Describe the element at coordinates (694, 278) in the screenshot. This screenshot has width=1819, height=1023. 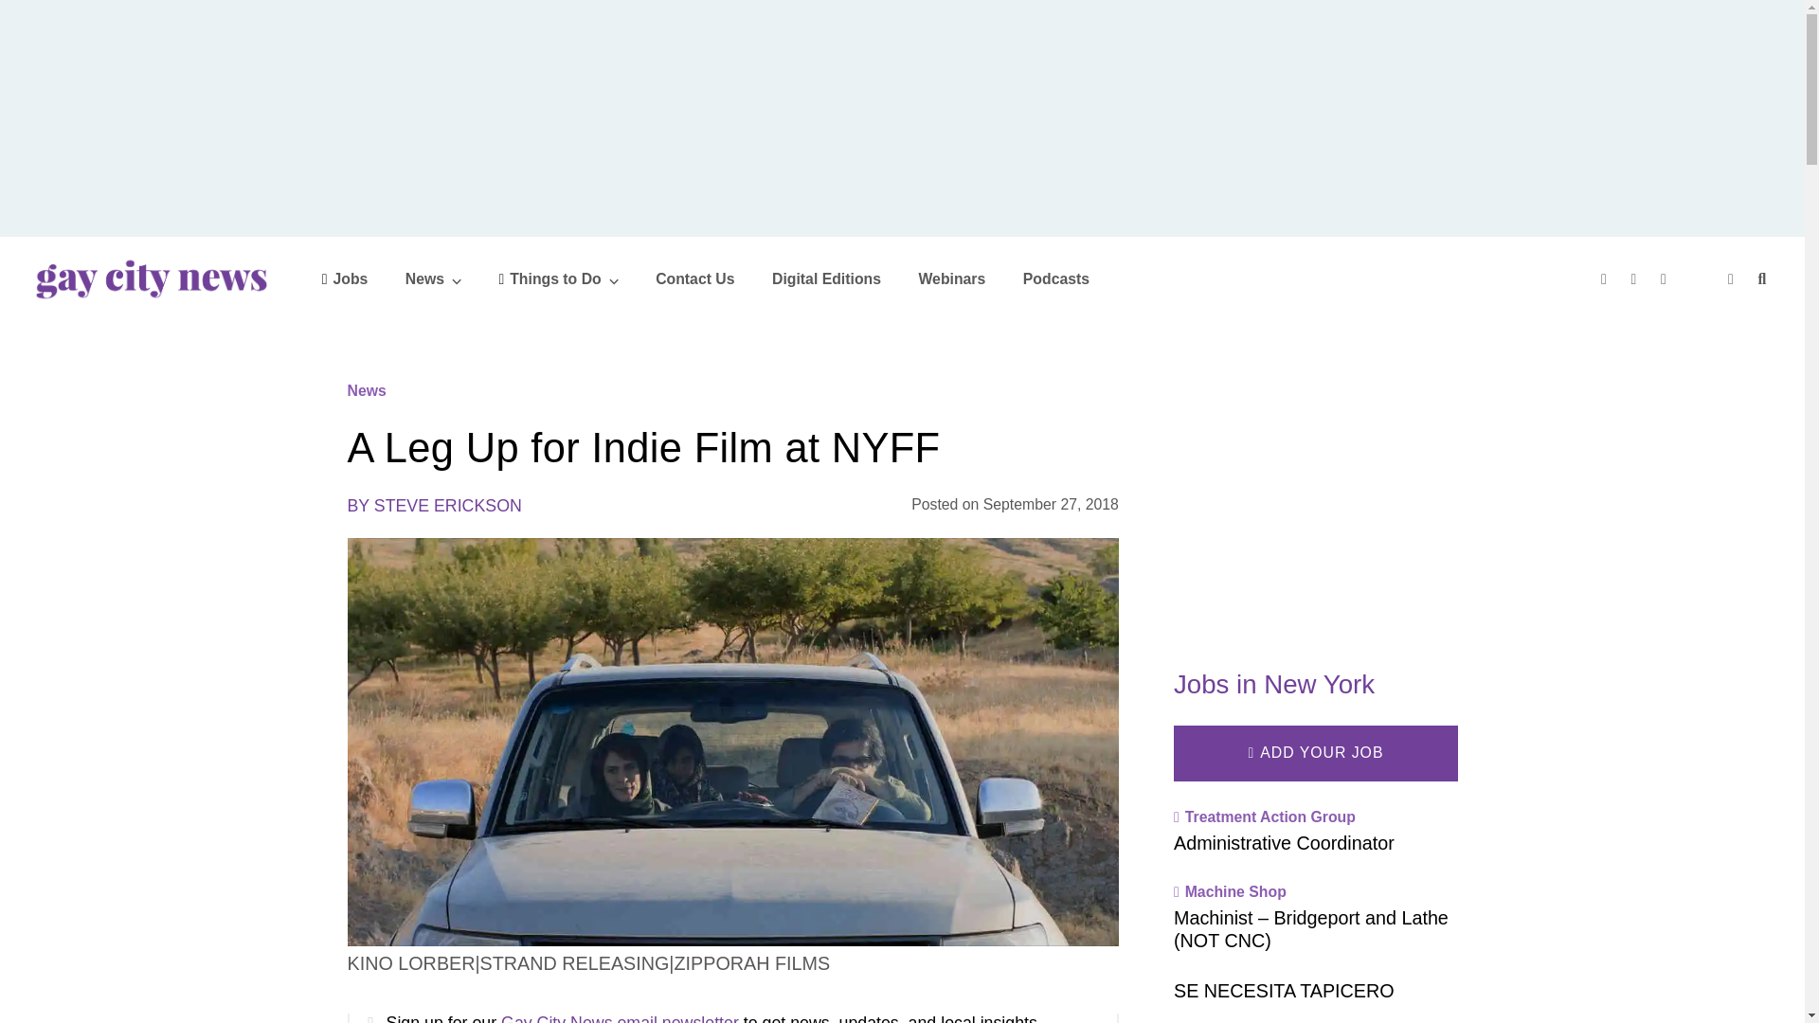
I see `Contact Us` at that location.